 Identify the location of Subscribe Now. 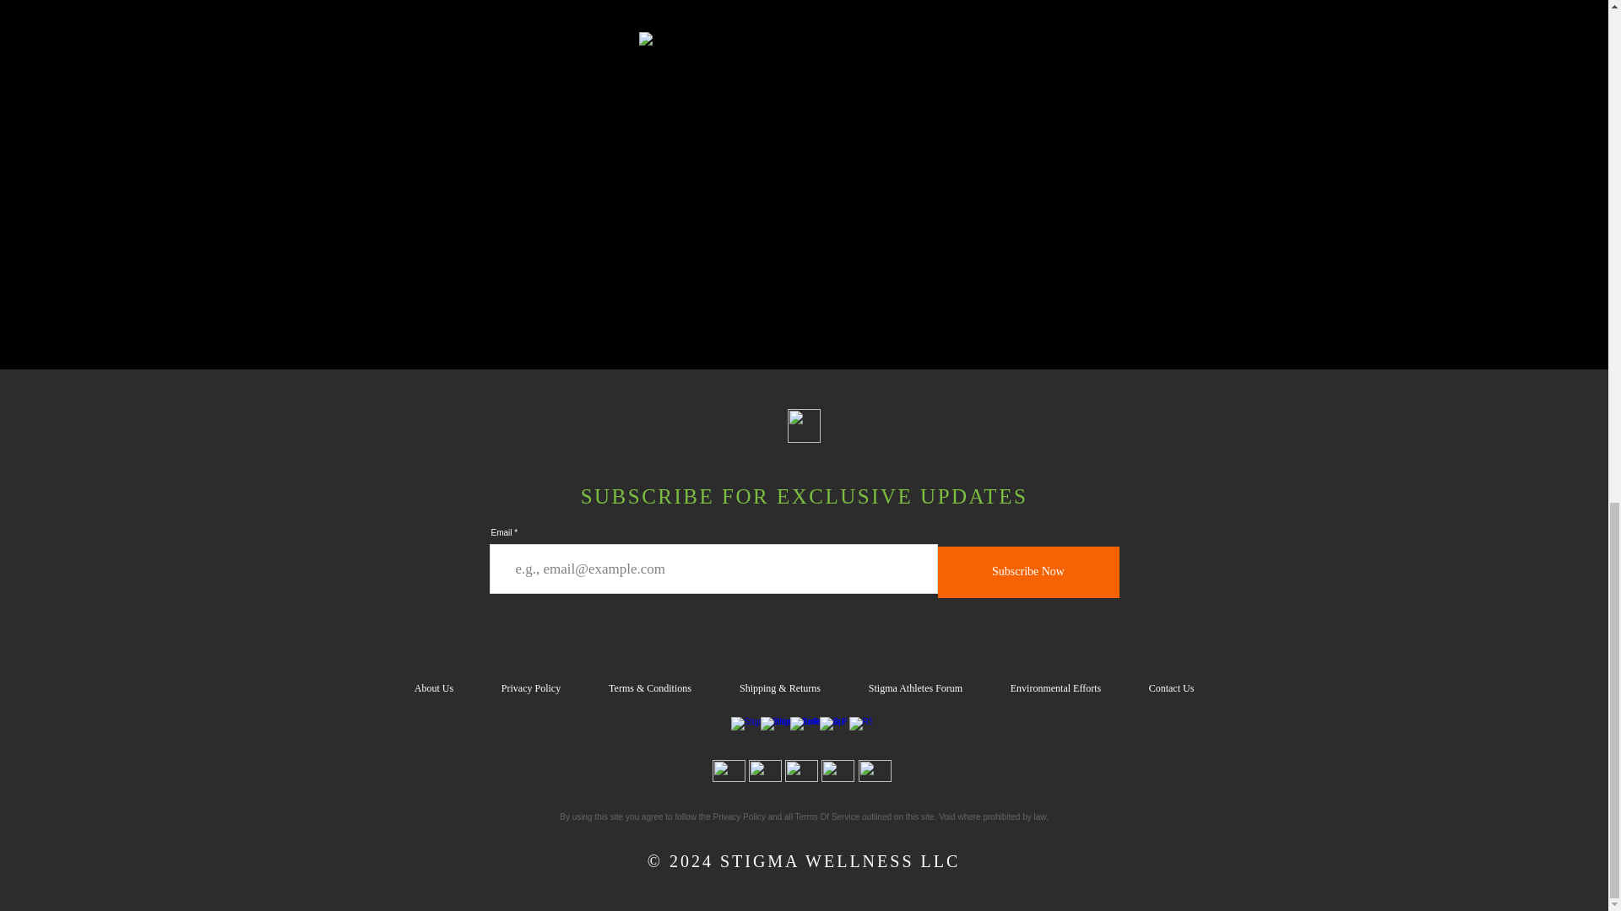
(1027, 572).